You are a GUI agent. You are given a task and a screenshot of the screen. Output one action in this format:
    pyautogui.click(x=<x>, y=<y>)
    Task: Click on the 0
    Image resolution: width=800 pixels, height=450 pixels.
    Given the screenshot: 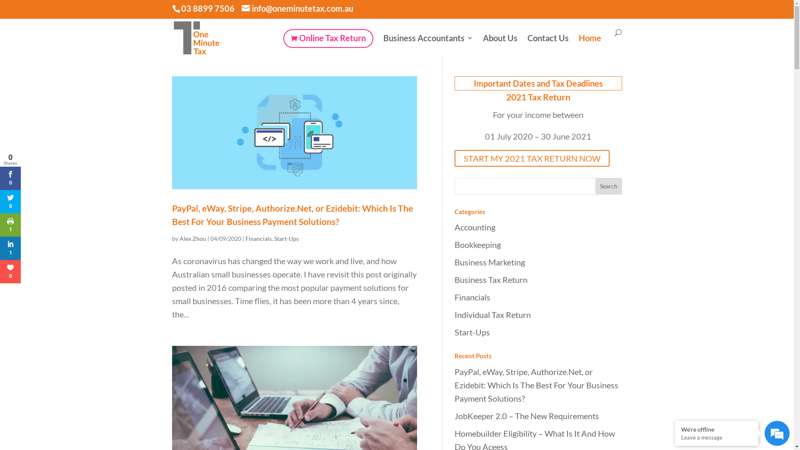 What is the action you would take?
    pyautogui.click(x=10, y=178)
    